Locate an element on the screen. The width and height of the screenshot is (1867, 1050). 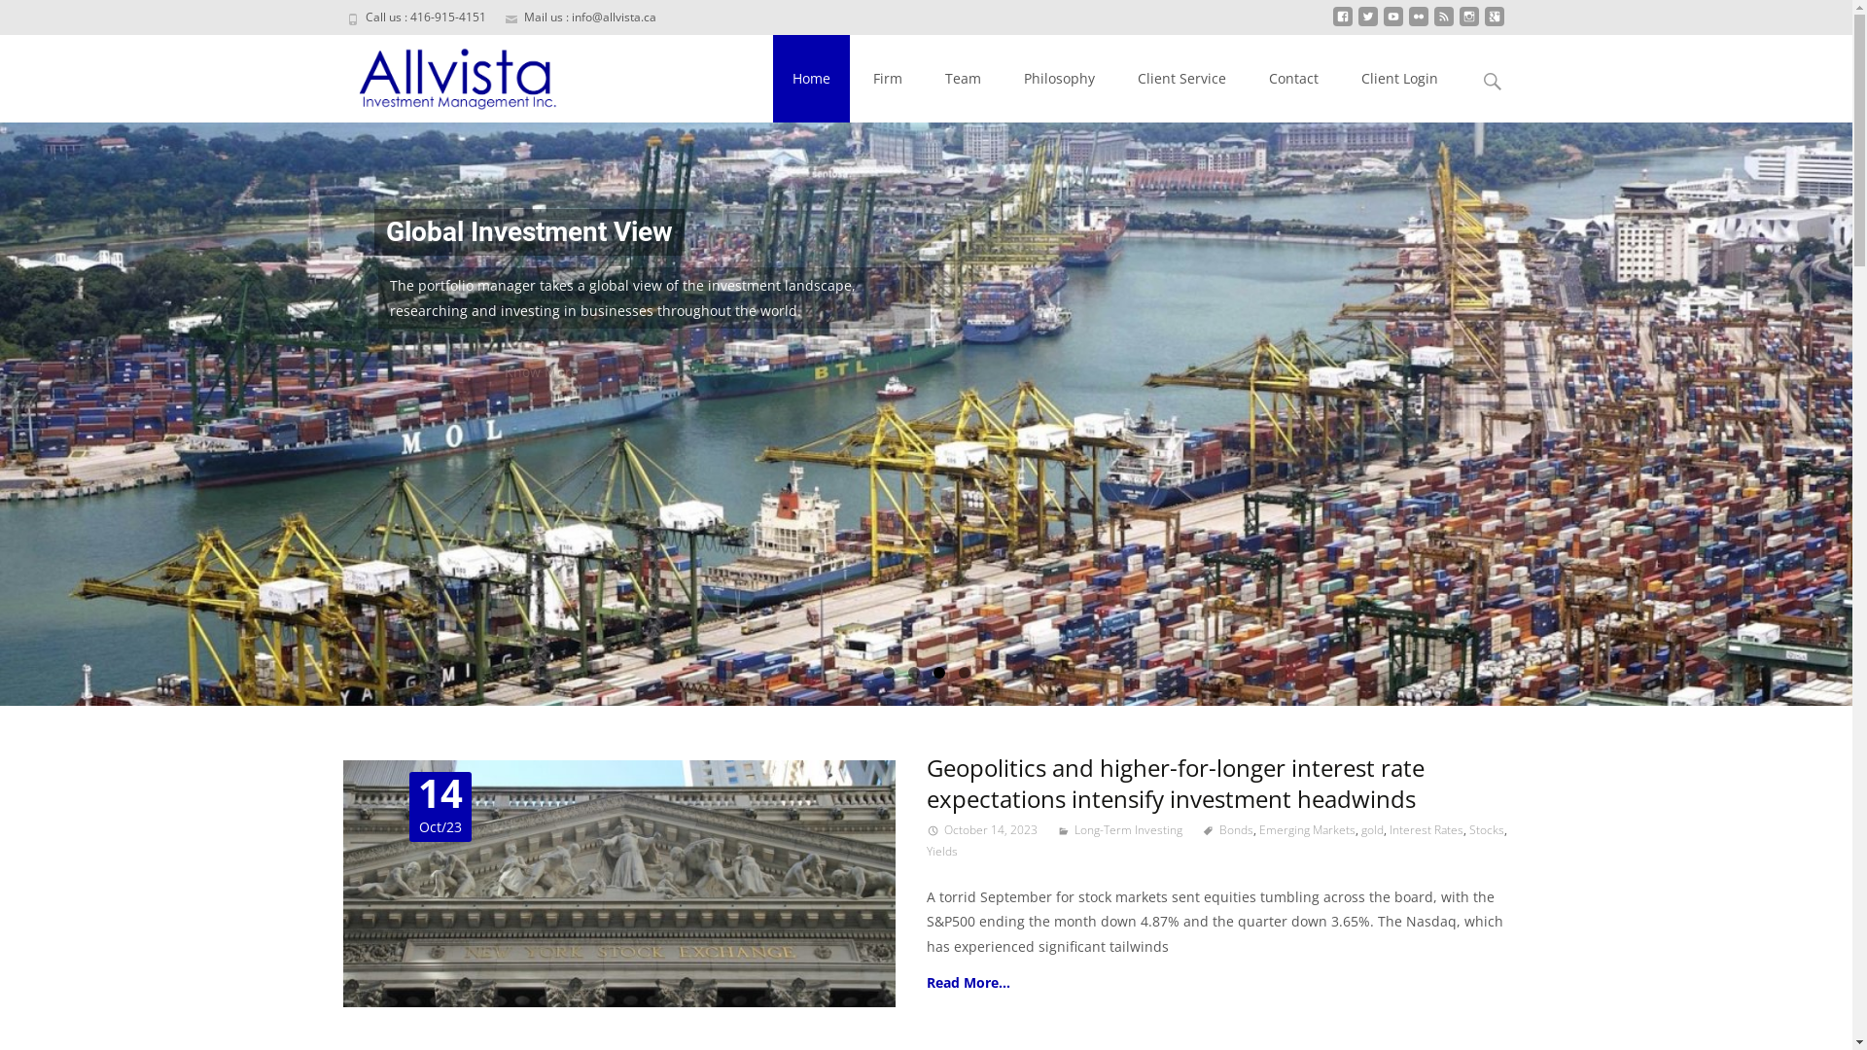
Long-Term Investing is located at coordinates (1118, 830).